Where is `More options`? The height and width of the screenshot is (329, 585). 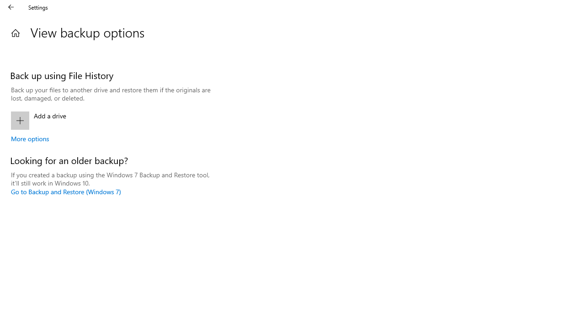
More options is located at coordinates (30, 138).